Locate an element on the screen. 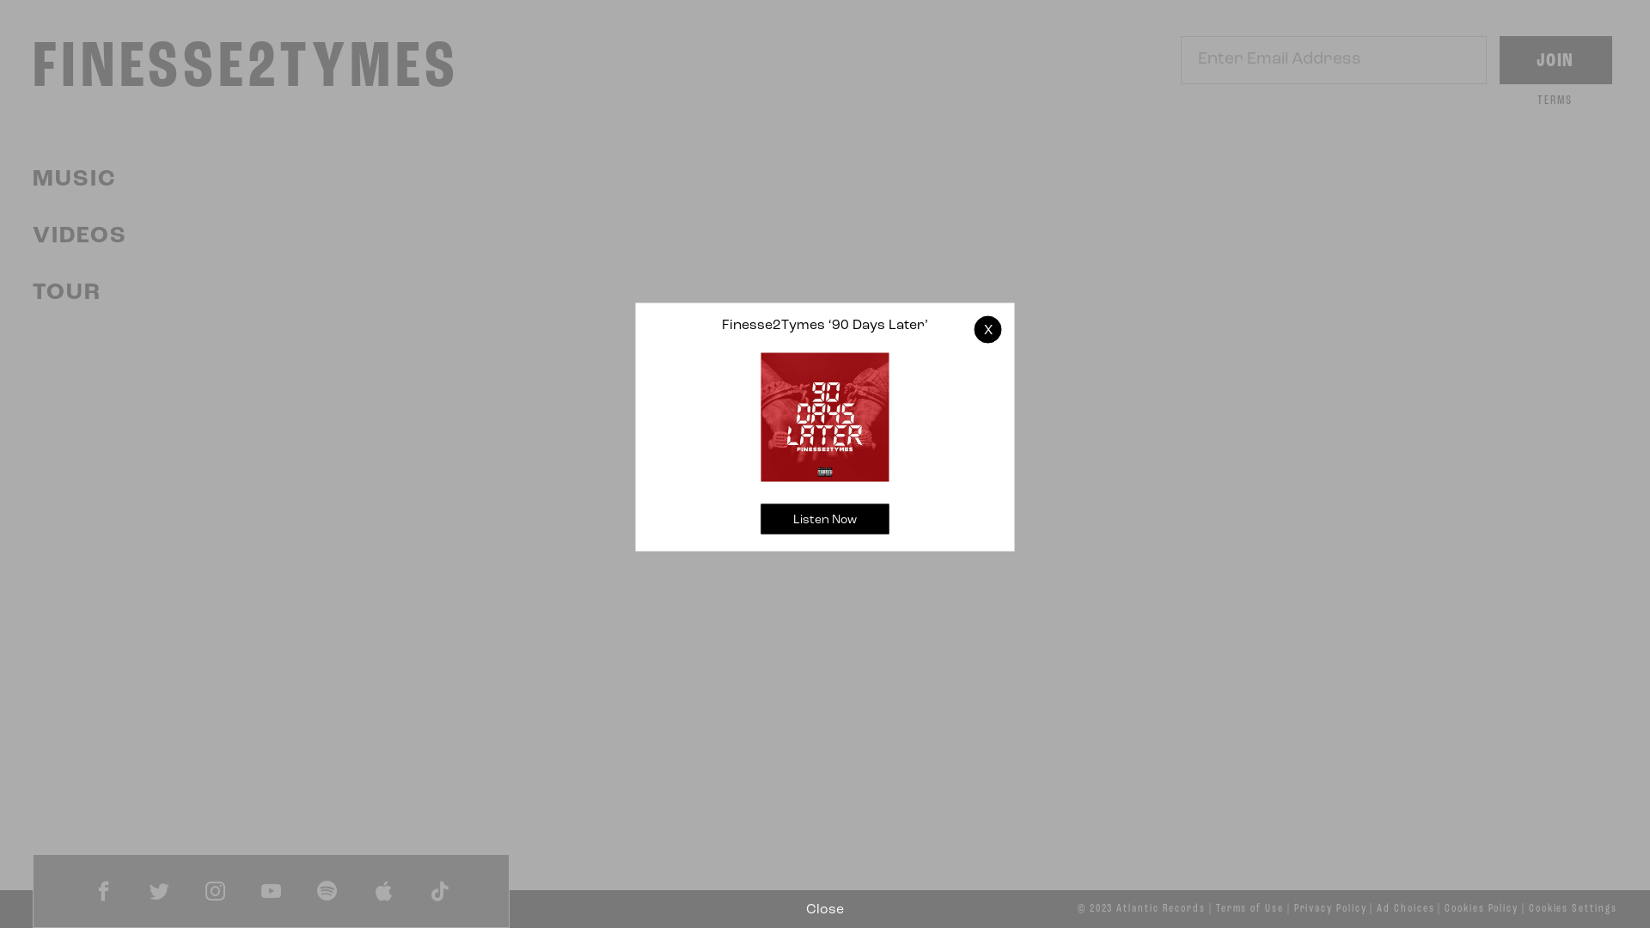  Join is located at coordinates (1555, 60).